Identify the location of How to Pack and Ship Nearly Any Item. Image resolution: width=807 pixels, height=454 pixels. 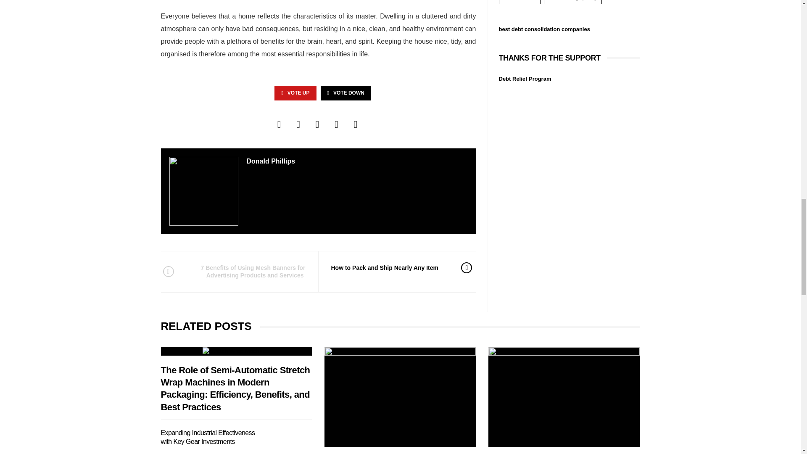
(390, 268).